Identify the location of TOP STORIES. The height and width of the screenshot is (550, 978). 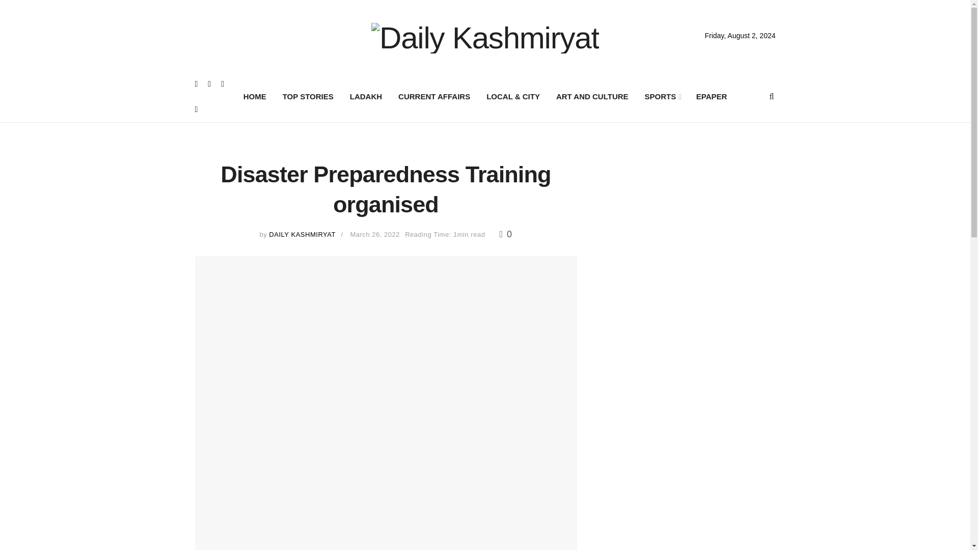
(308, 97).